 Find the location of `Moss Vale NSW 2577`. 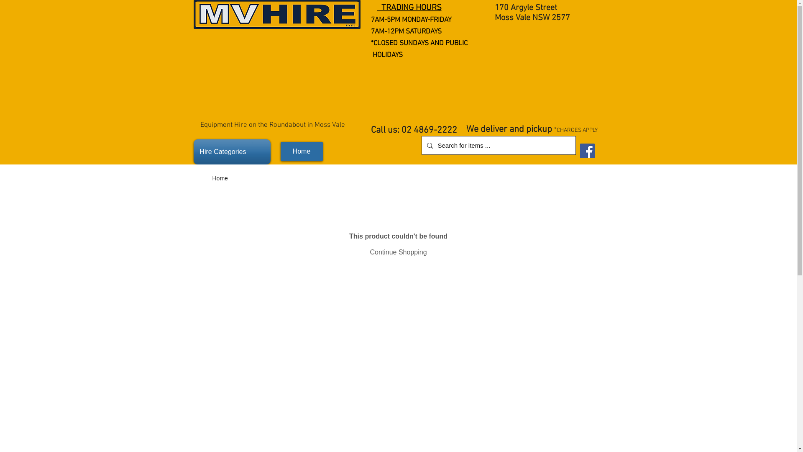

Moss Vale NSW 2577 is located at coordinates (532, 18).